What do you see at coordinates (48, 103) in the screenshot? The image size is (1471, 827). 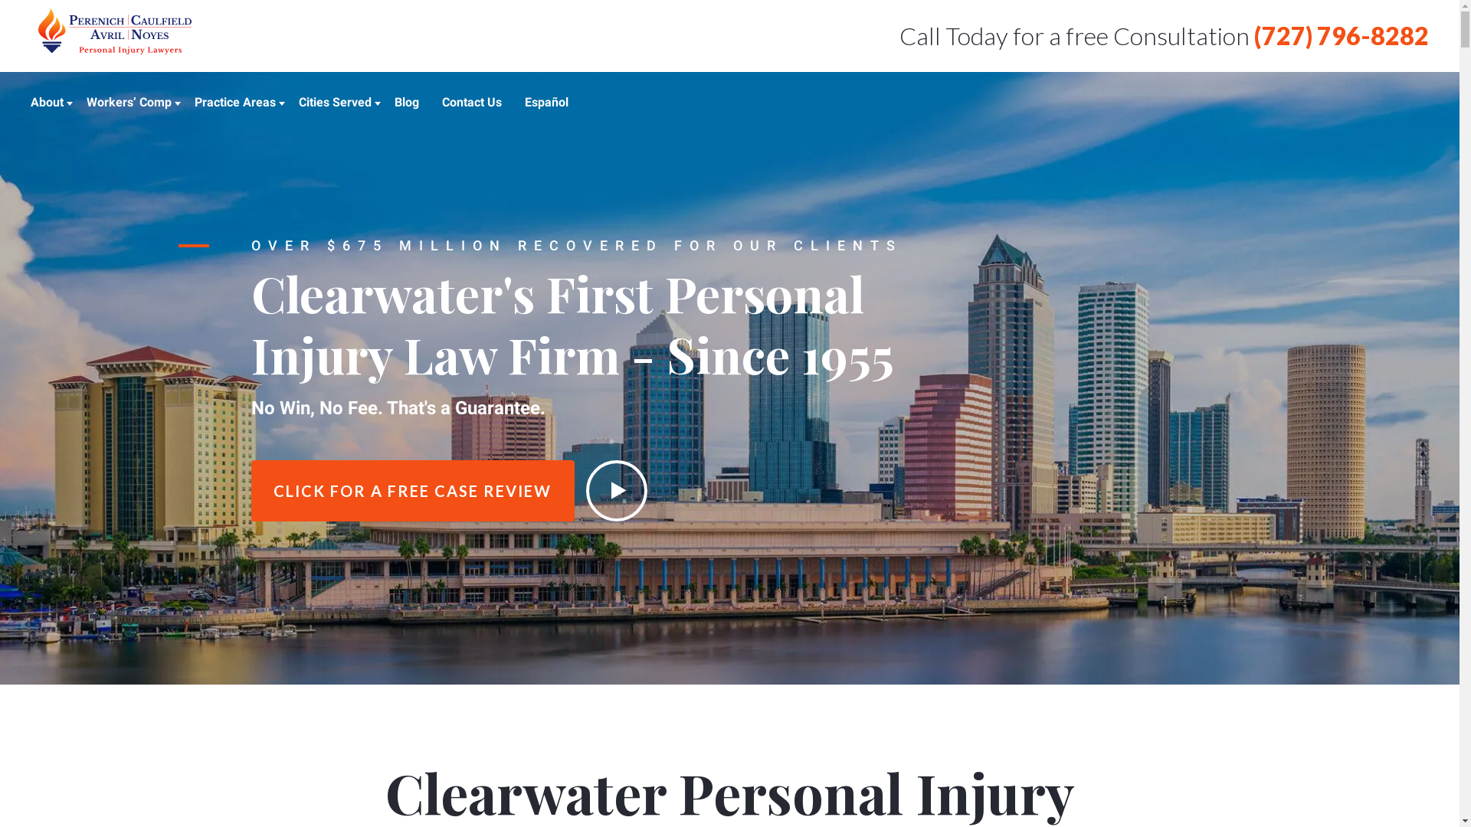 I see `About` at bounding box center [48, 103].